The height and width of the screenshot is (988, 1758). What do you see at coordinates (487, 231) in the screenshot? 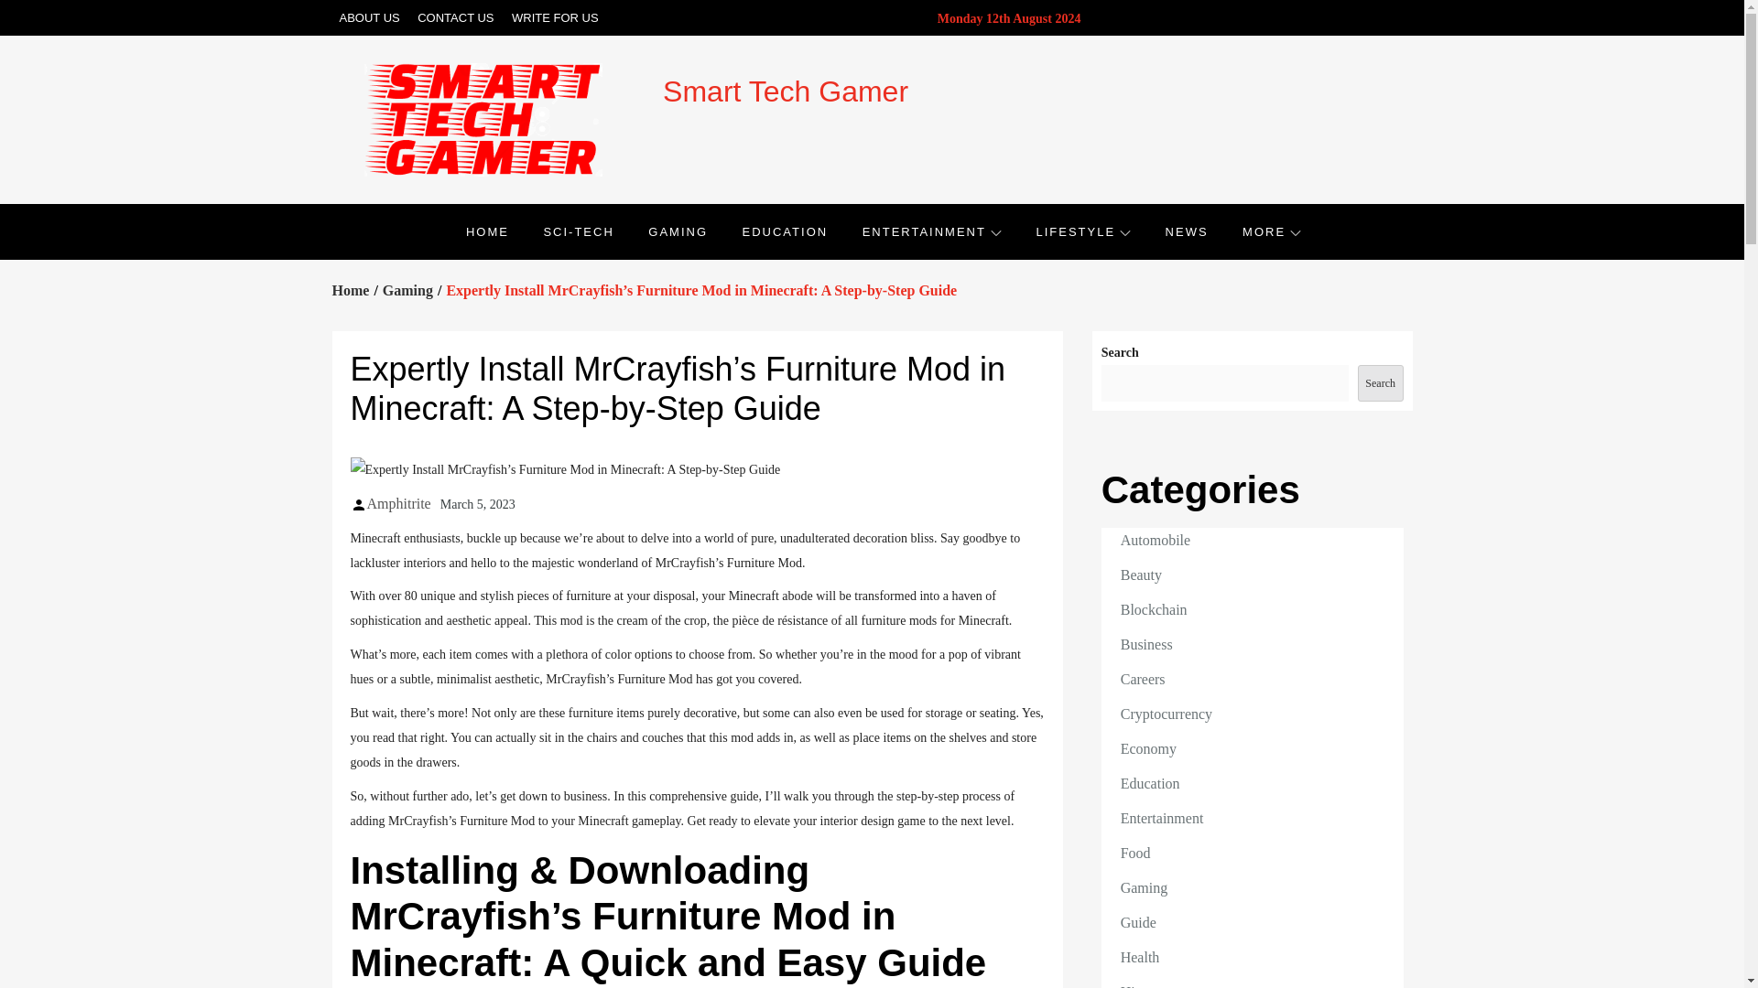
I see `HOME` at bounding box center [487, 231].